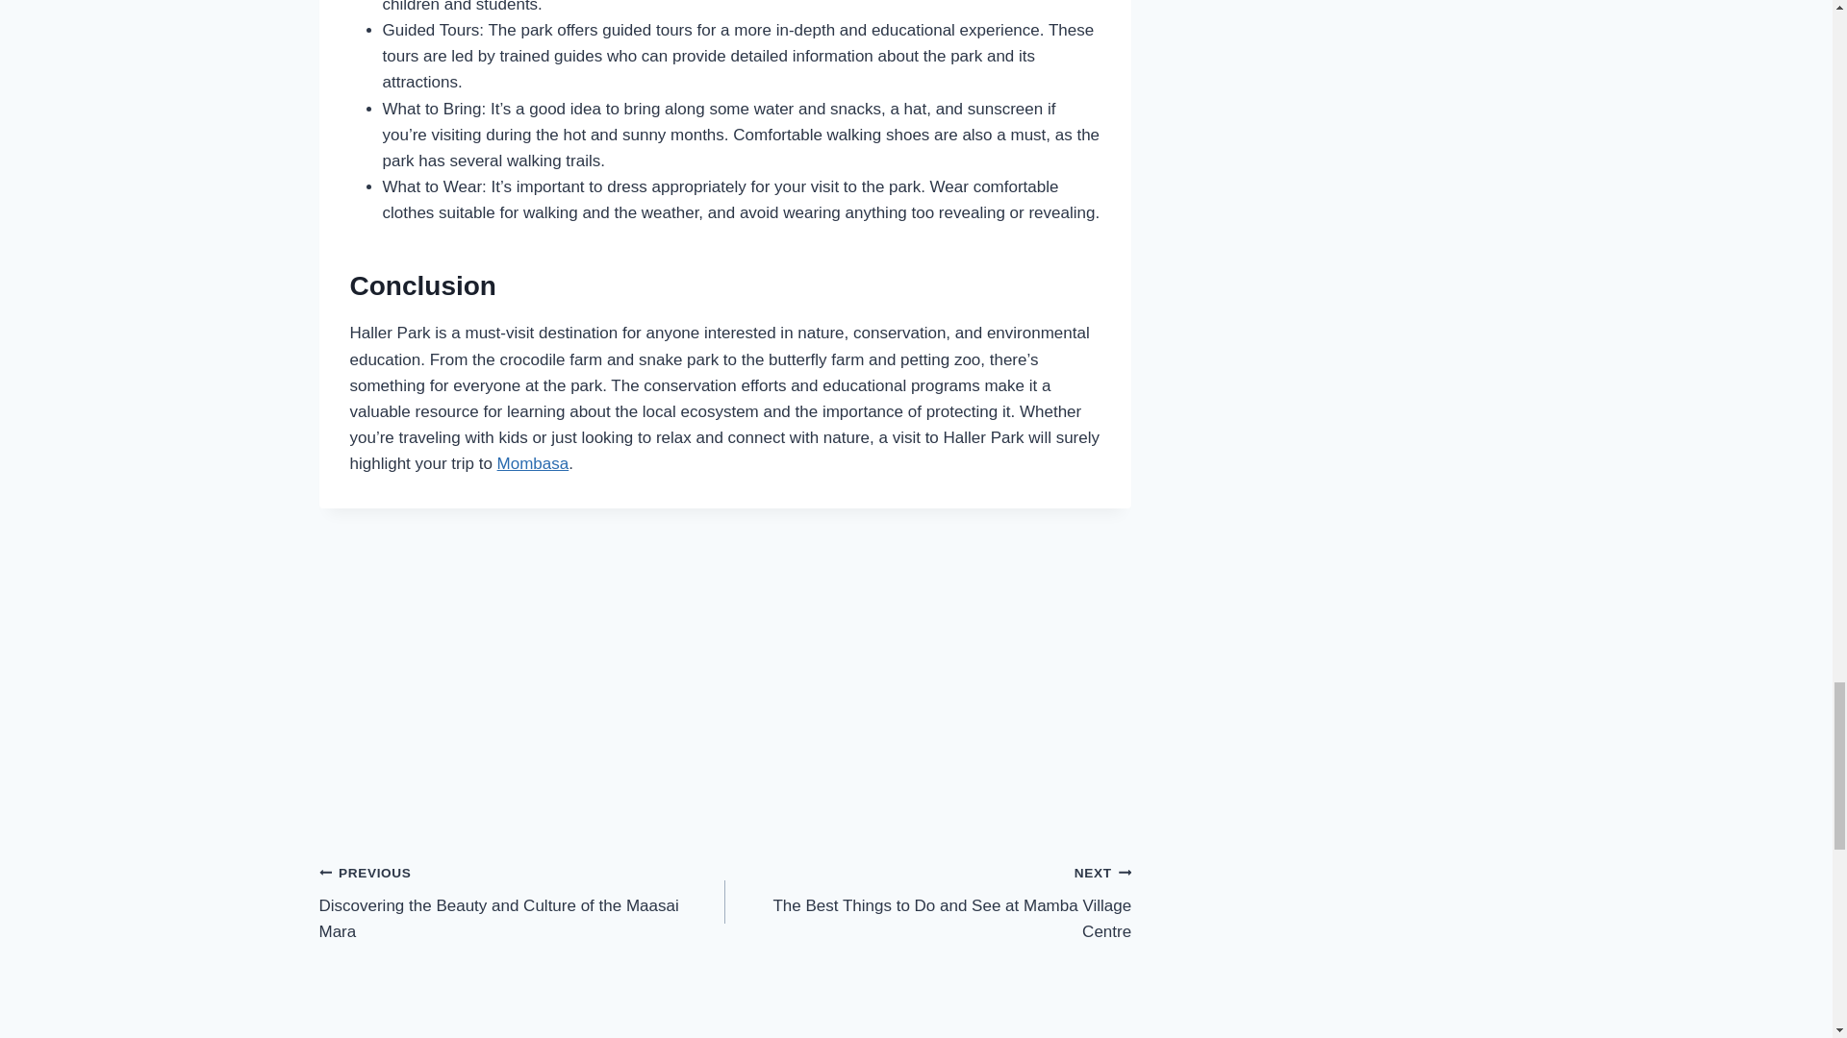  I want to click on Mombasa, so click(533, 463).